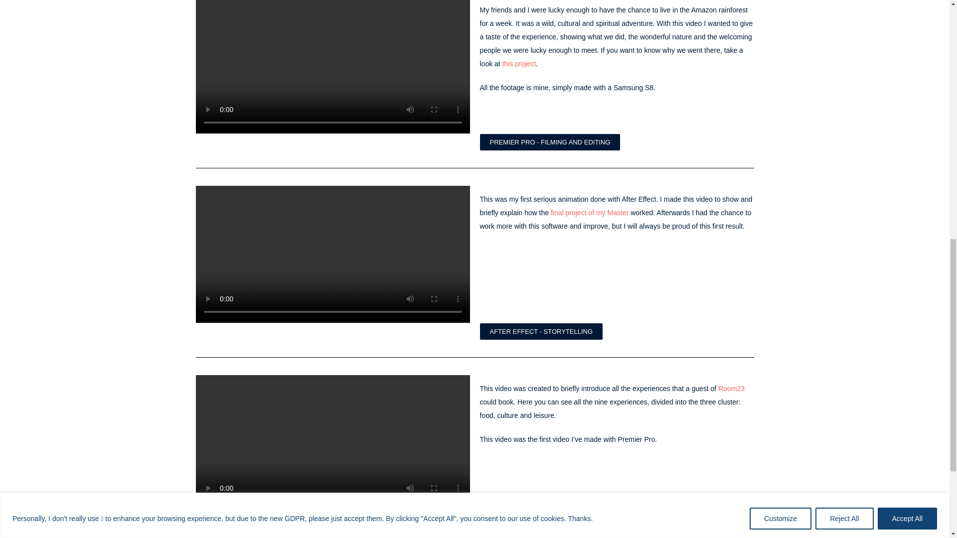 Image resolution: width=957 pixels, height=538 pixels. I want to click on PREMIER PRO - EDITIING, so click(529, 521).